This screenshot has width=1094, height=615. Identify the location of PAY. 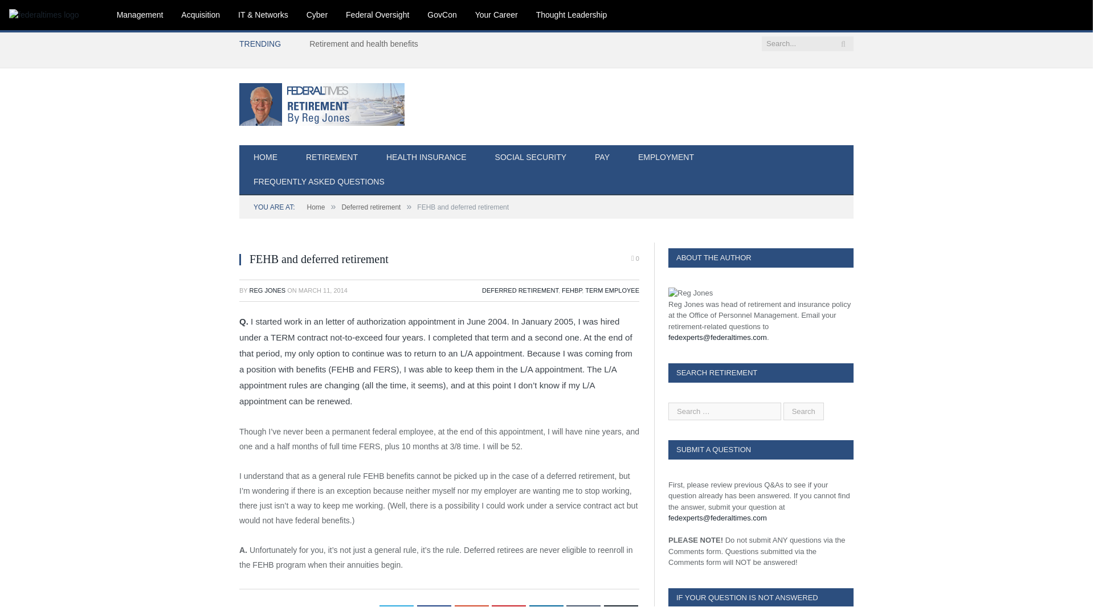
(602, 158).